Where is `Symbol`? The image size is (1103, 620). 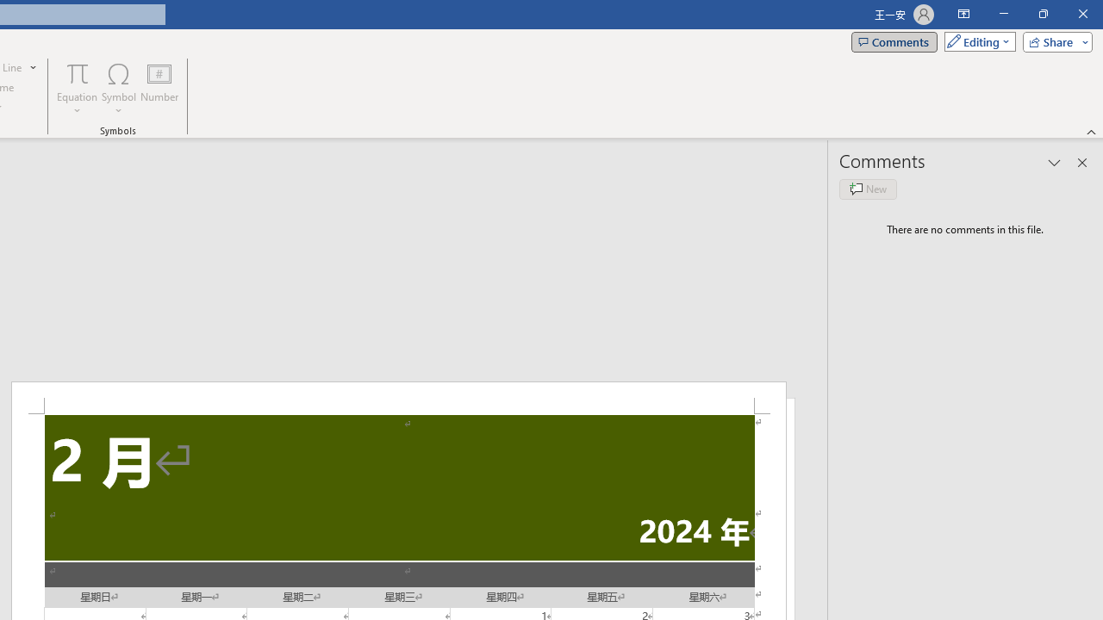 Symbol is located at coordinates (119, 88).